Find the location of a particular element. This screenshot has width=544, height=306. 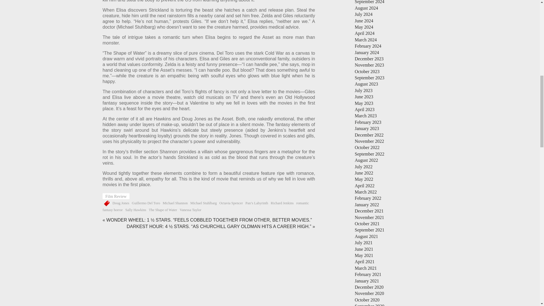

Michael Stuhlbarg is located at coordinates (203, 203).